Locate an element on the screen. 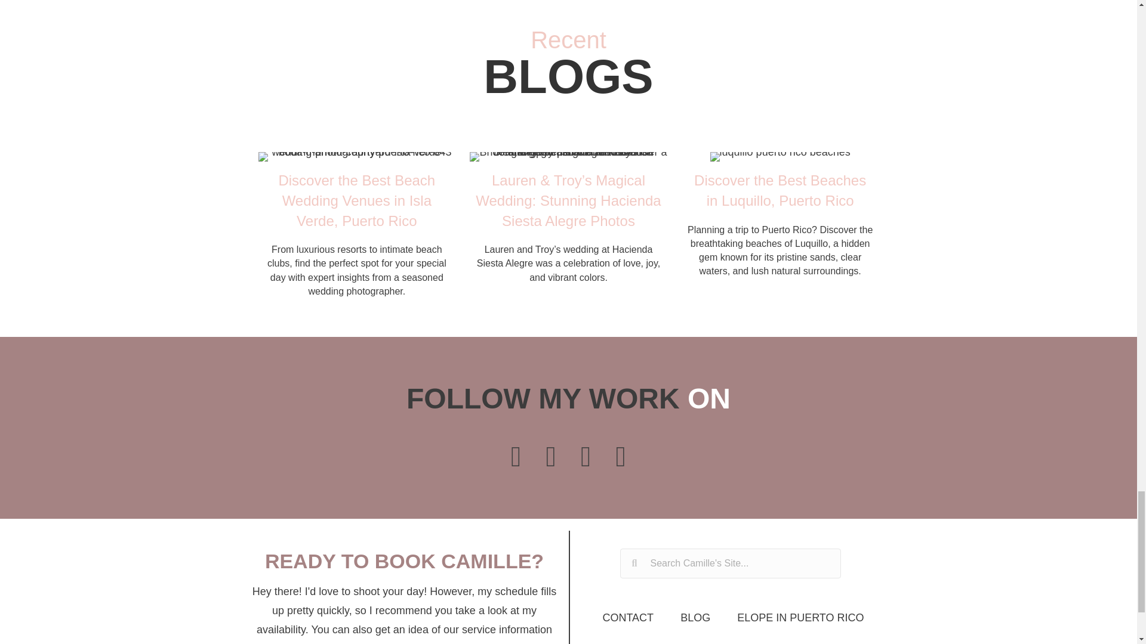  BLOG is located at coordinates (695, 617).